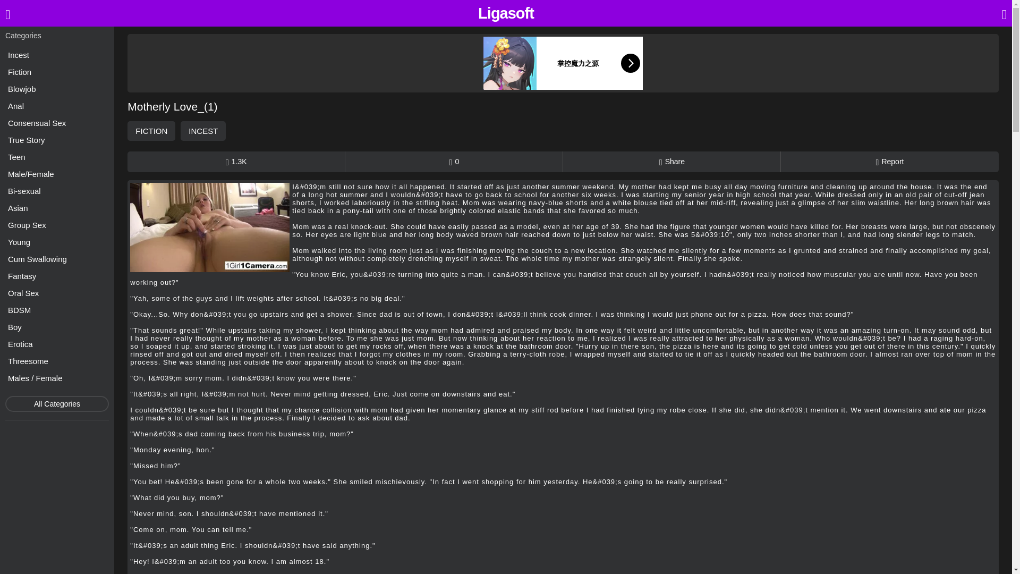 Image resolution: width=1020 pixels, height=574 pixels. What do you see at coordinates (57, 105) in the screenshot?
I see `Anal` at bounding box center [57, 105].